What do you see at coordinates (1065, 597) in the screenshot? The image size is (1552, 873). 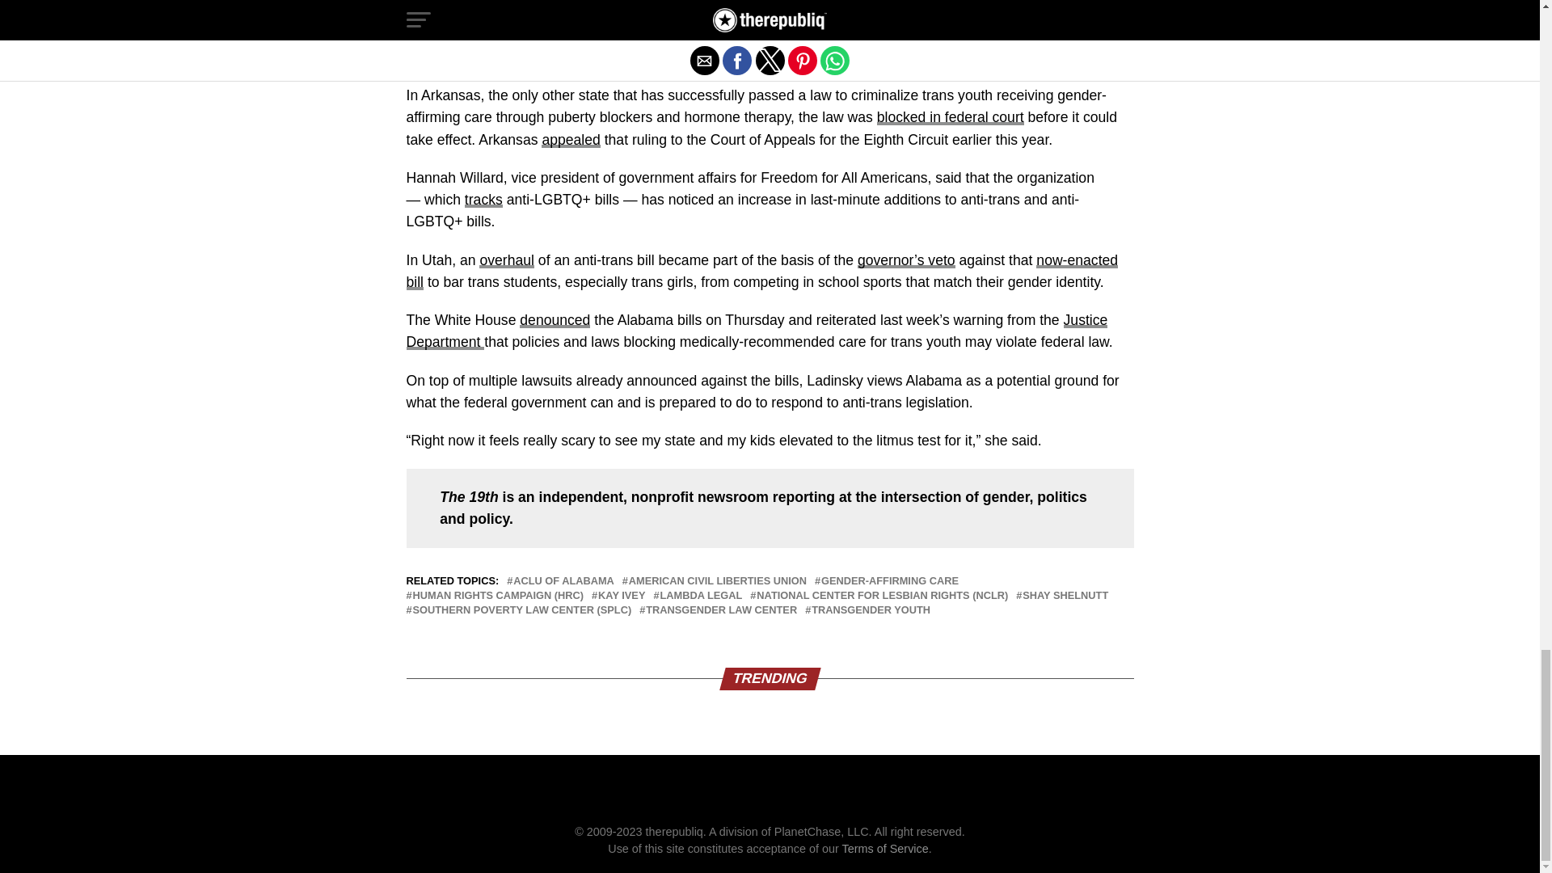 I see `SHAY SHELNUTT` at bounding box center [1065, 597].